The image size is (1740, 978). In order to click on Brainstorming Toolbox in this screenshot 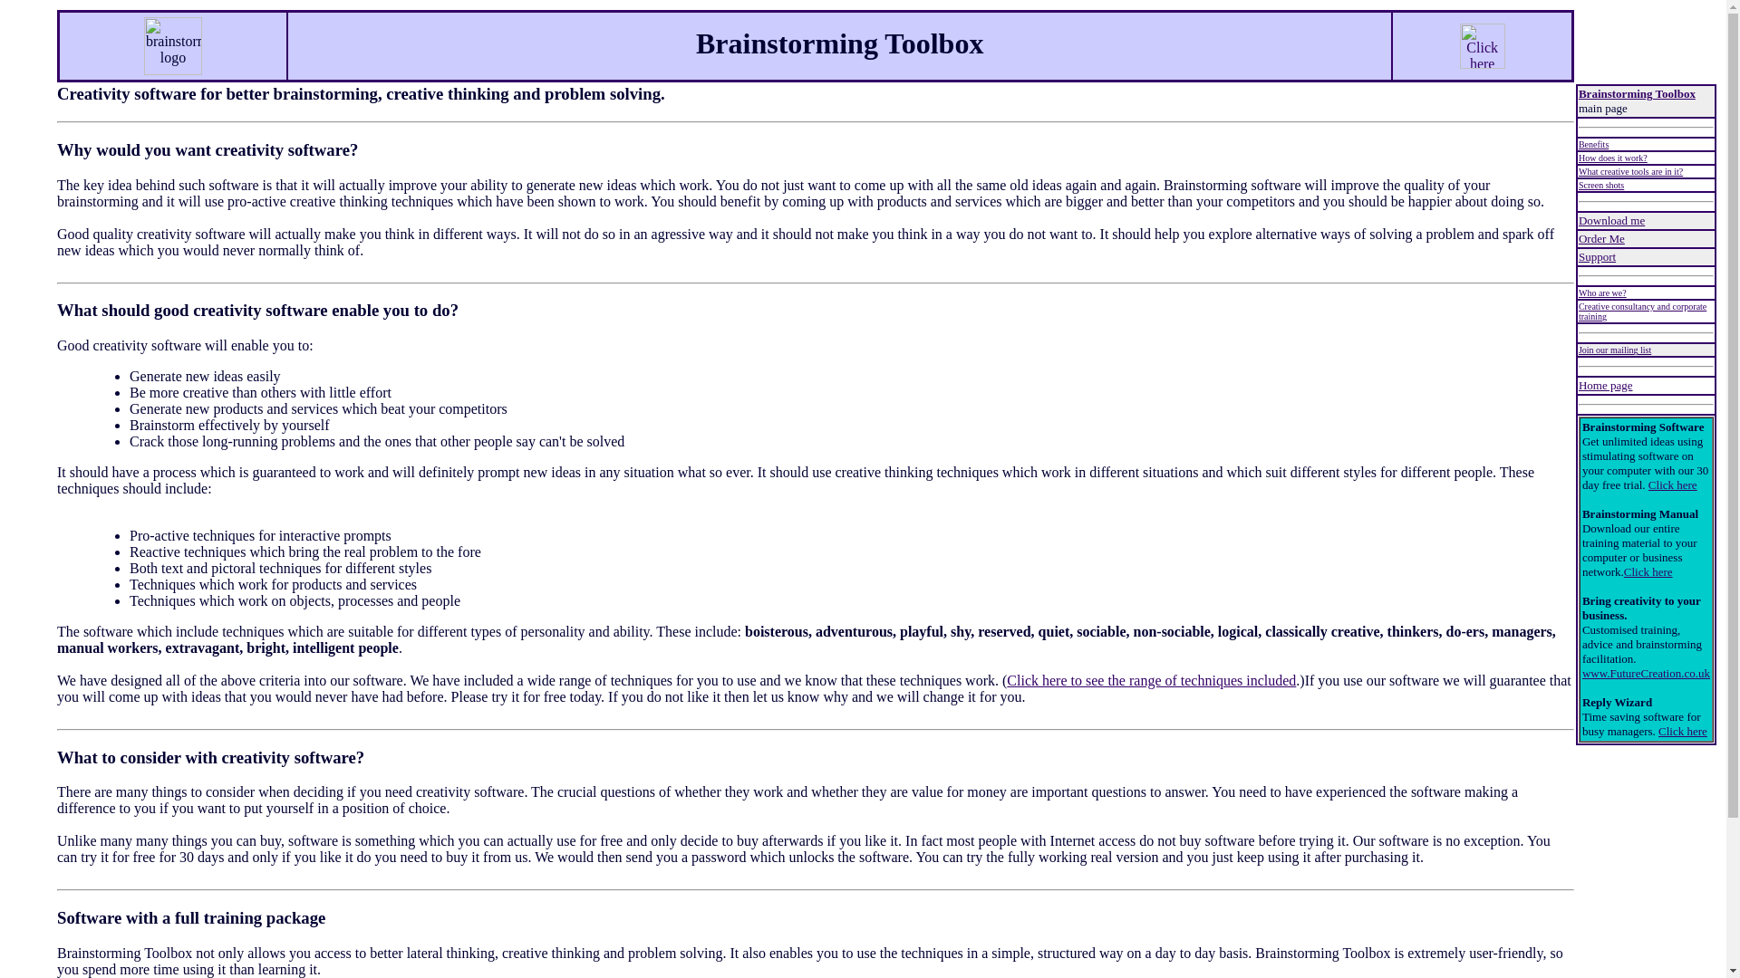, I will do `click(1637, 94)`.